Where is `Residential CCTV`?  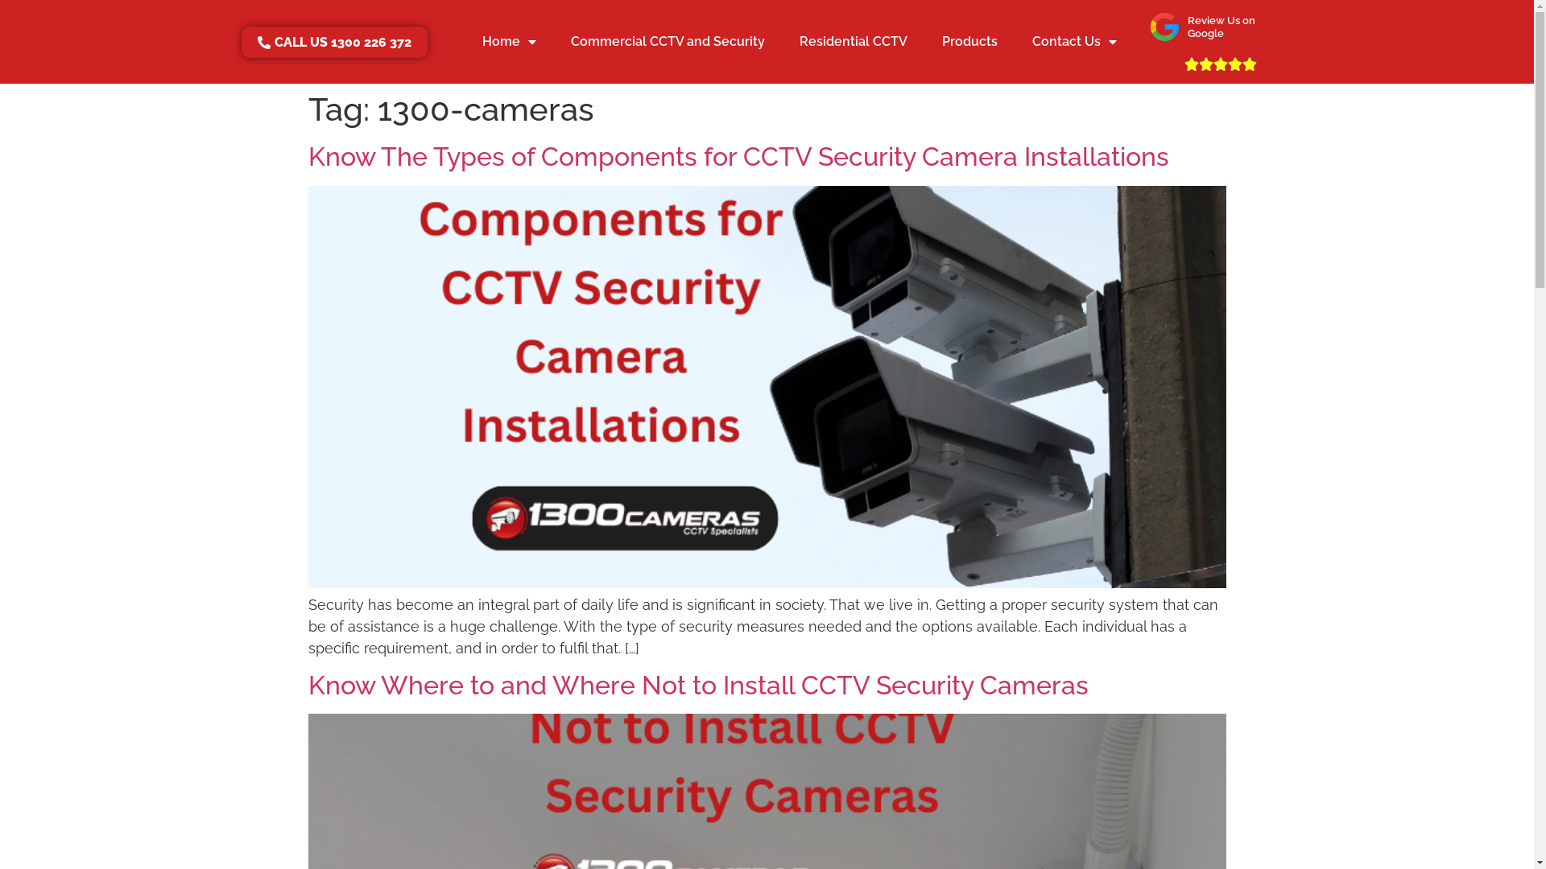 Residential CCTV is located at coordinates (854, 42).